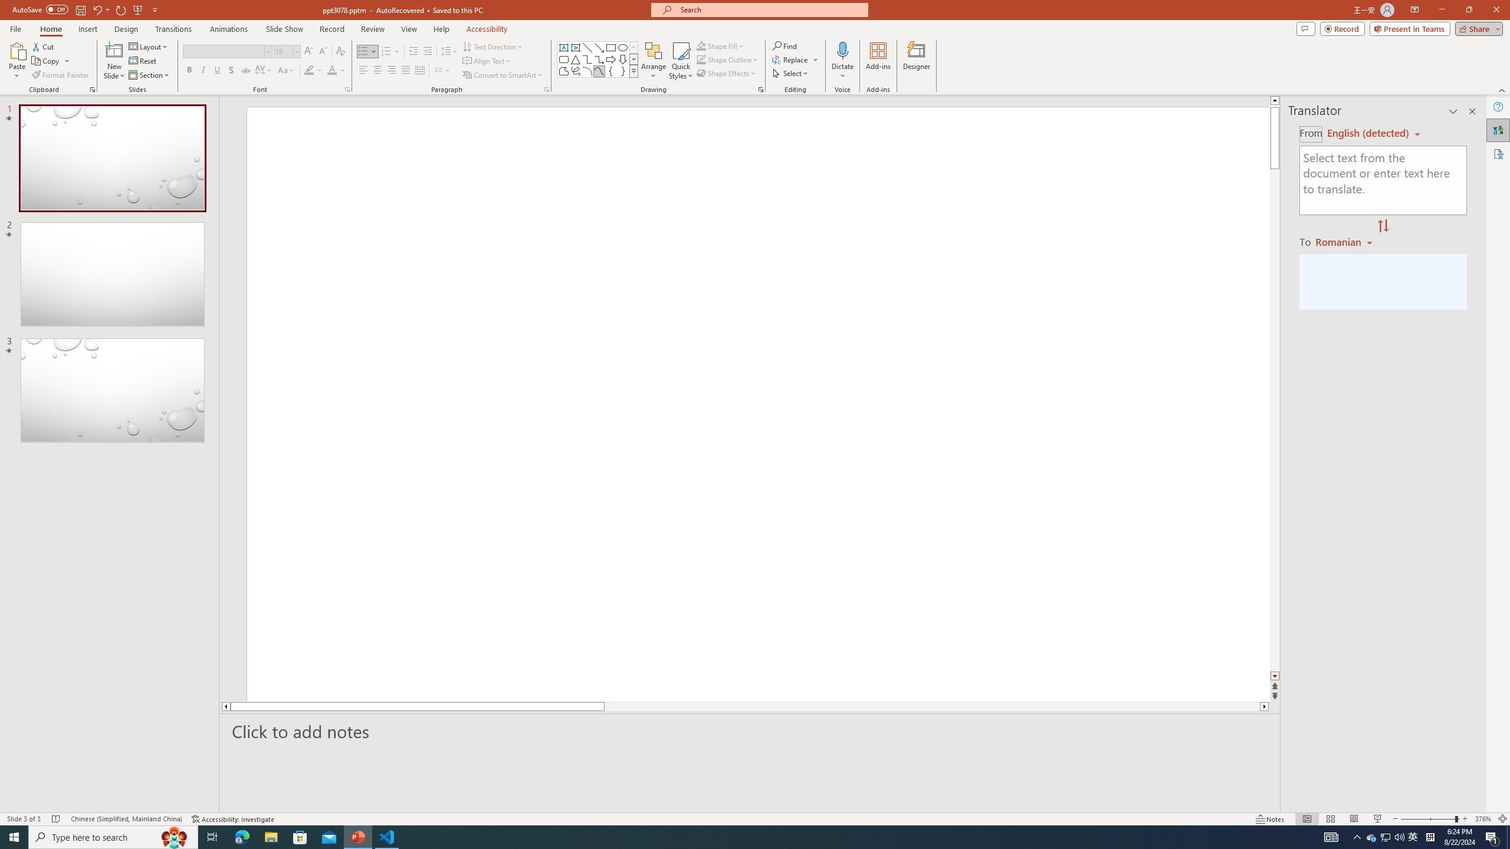 The width and height of the screenshot is (1510, 849). I want to click on Text Direction, so click(493, 46).